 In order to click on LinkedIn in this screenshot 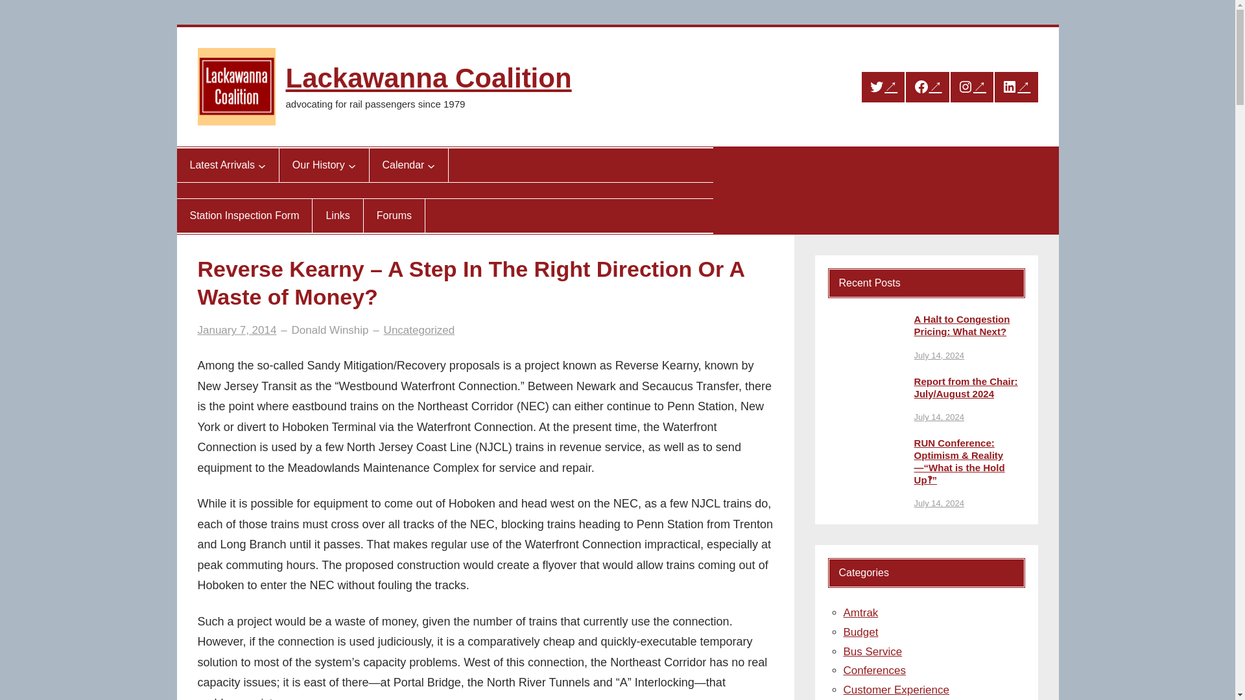, I will do `click(1015, 87)`.